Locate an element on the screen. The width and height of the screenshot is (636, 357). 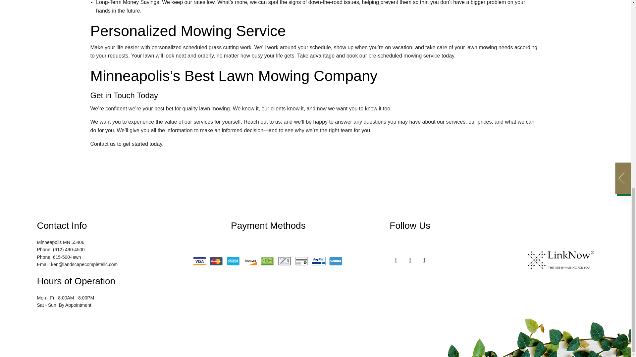
Mastercard is located at coordinates (216, 261).